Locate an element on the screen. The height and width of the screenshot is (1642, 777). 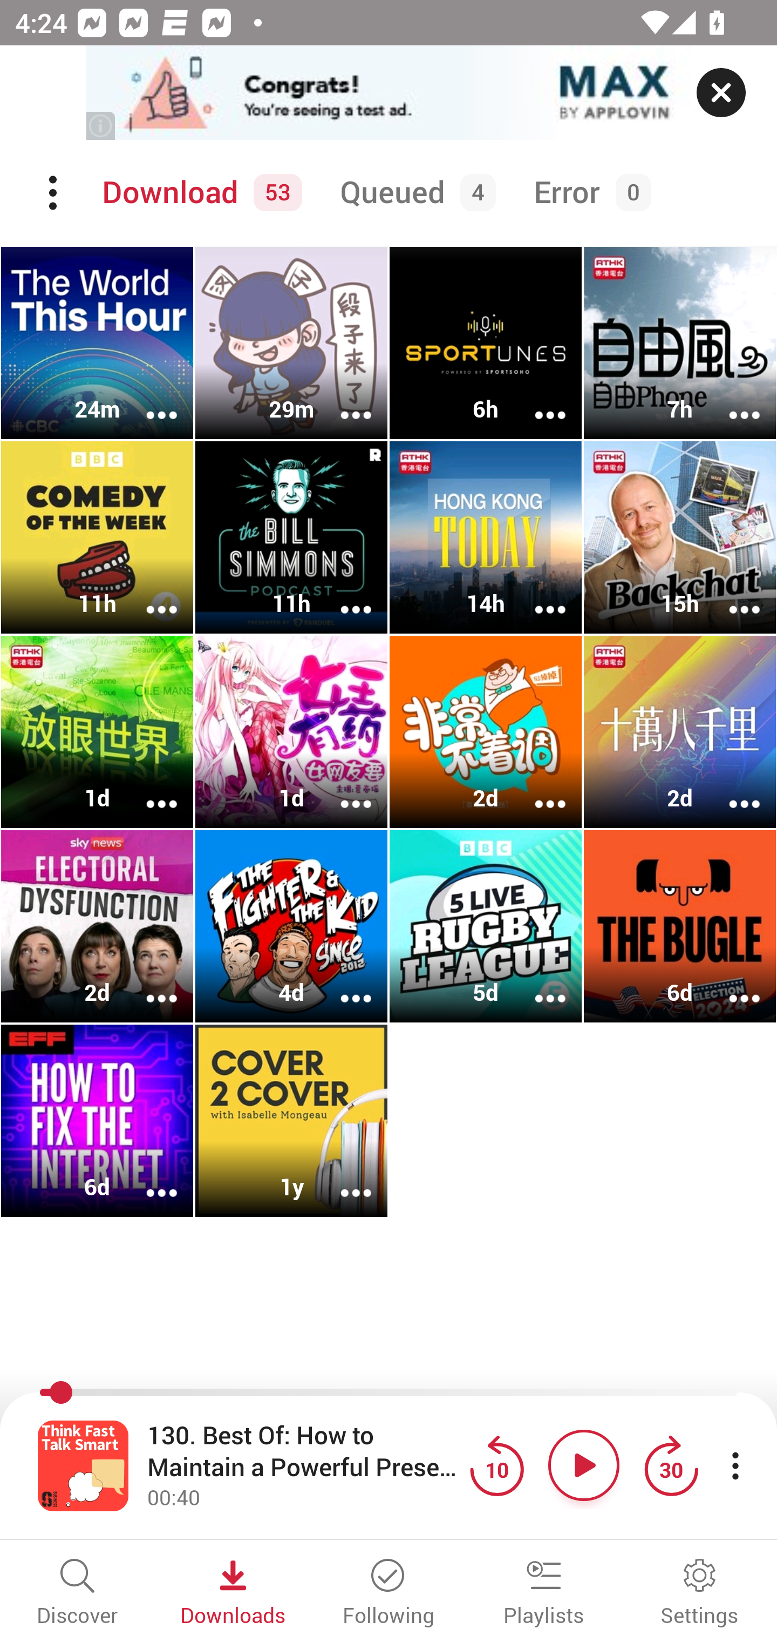
More options is located at coordinates (731, 596).